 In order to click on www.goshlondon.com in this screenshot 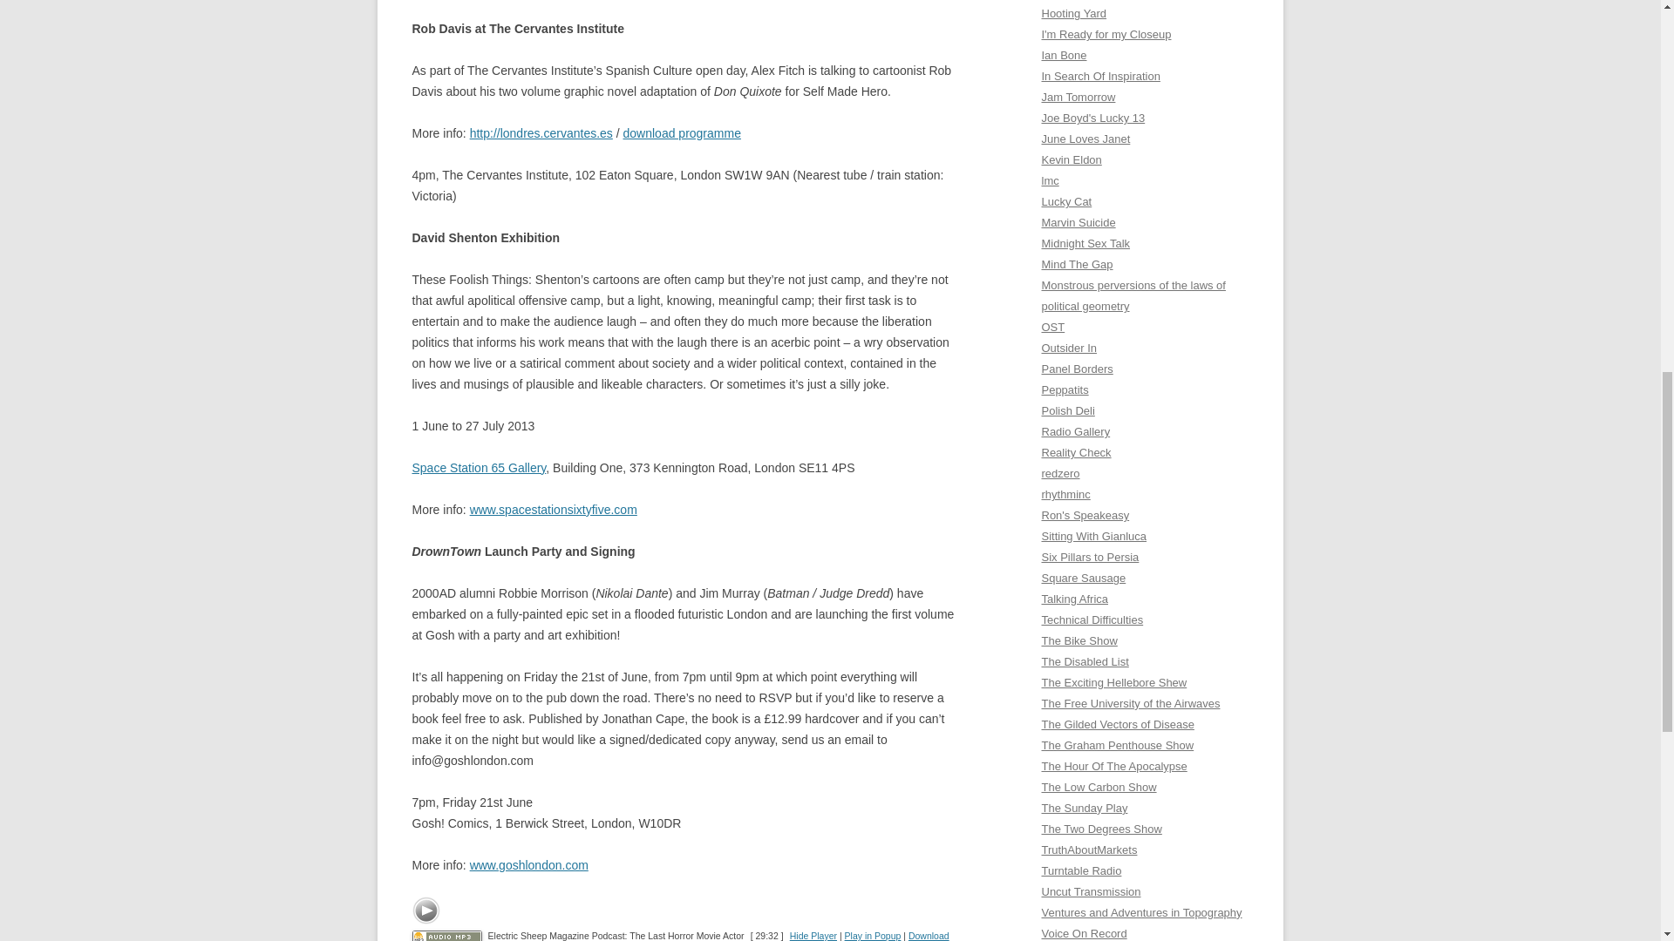, I will do `click(529, 864)`.